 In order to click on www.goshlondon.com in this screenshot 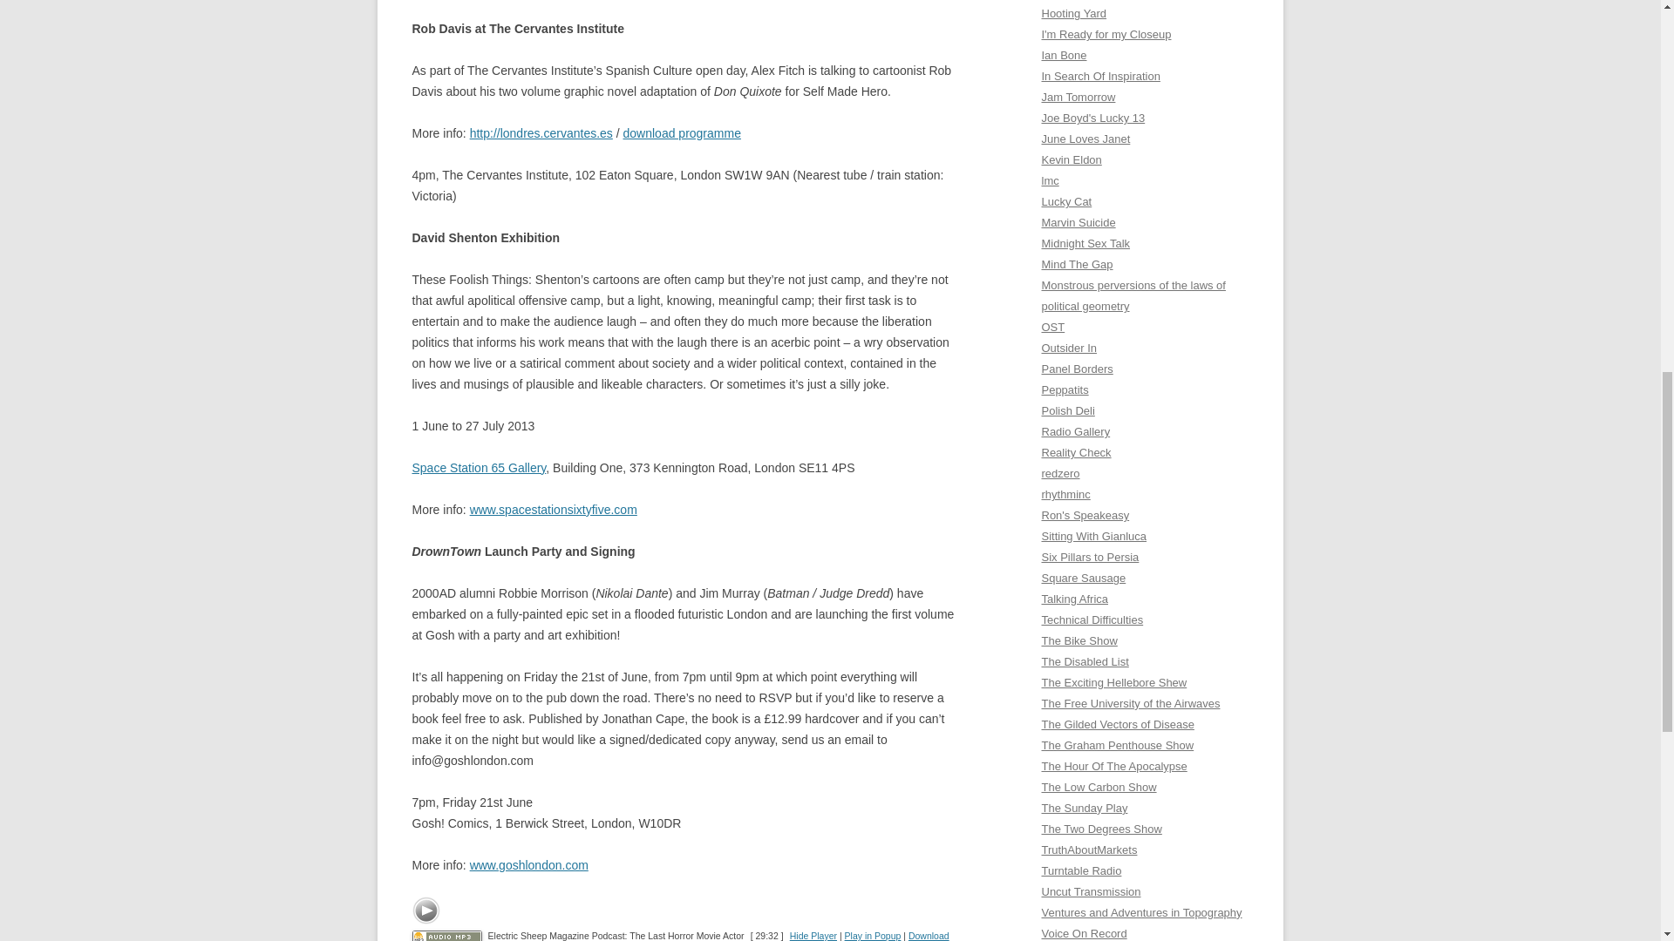, I will do `click(529, 864)`.